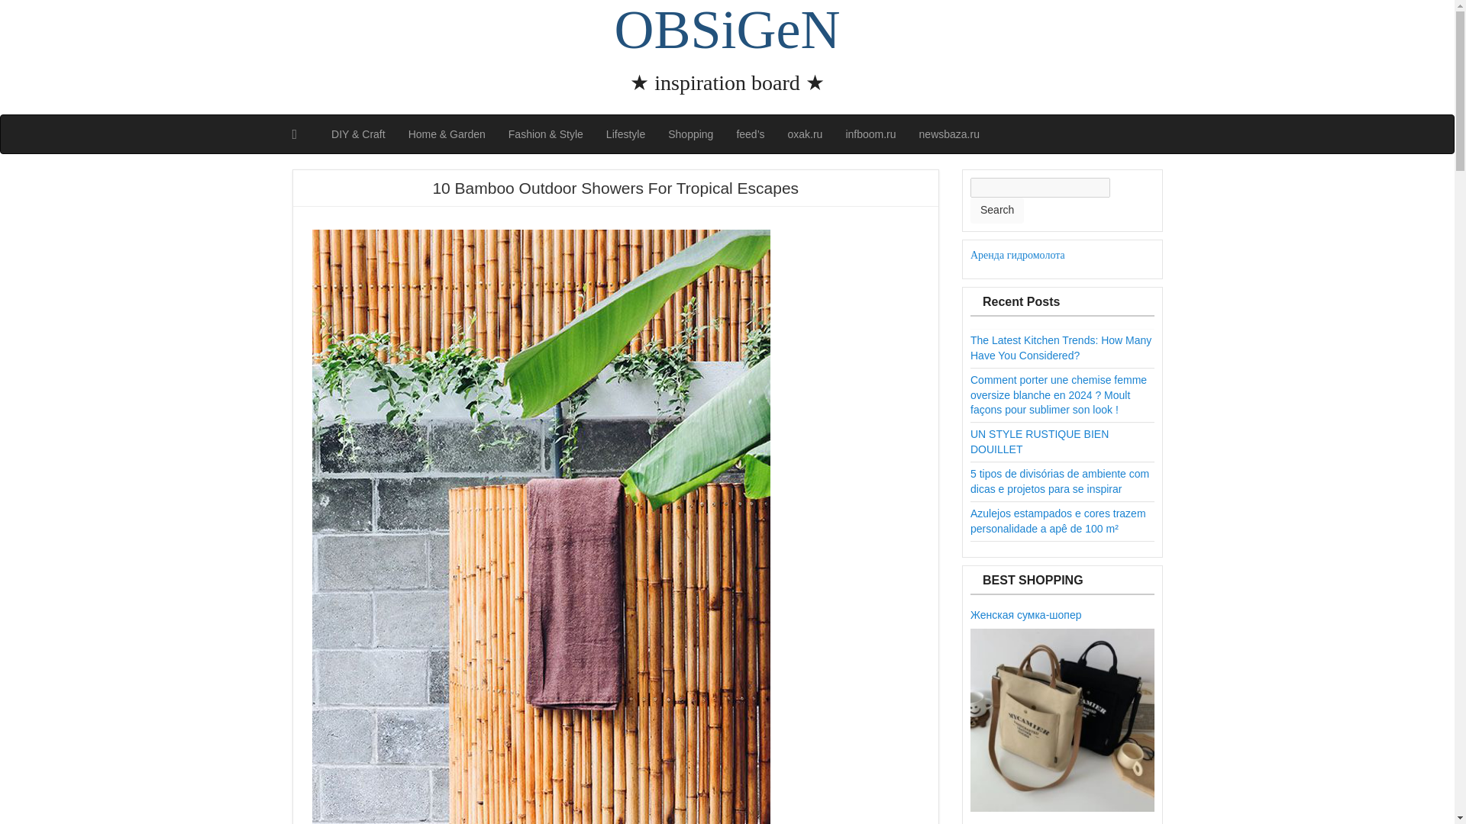 Image resolution: width=1466 pixels, height=824 pixels. I want to click on Hd57bb1fcb3284f8f9a3bbe8ff37278c, so click(1063, 720).